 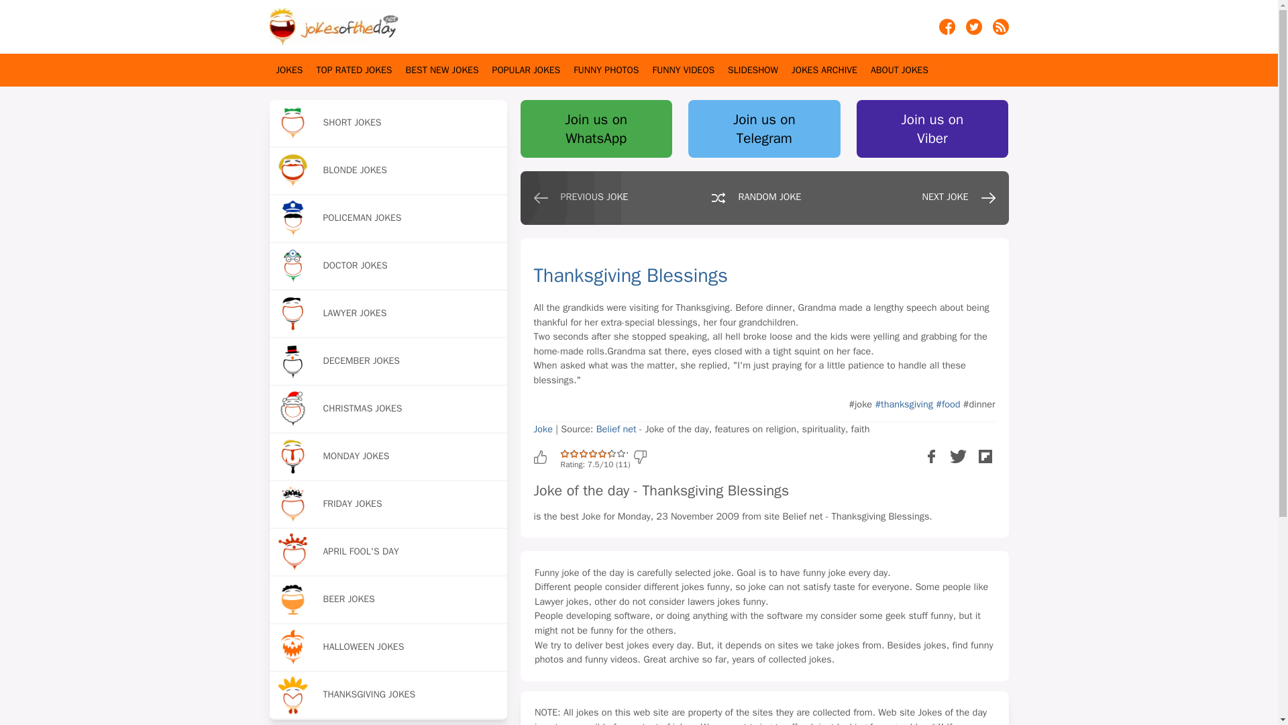 I want to click on Belief net, so click(x=616, y=428).